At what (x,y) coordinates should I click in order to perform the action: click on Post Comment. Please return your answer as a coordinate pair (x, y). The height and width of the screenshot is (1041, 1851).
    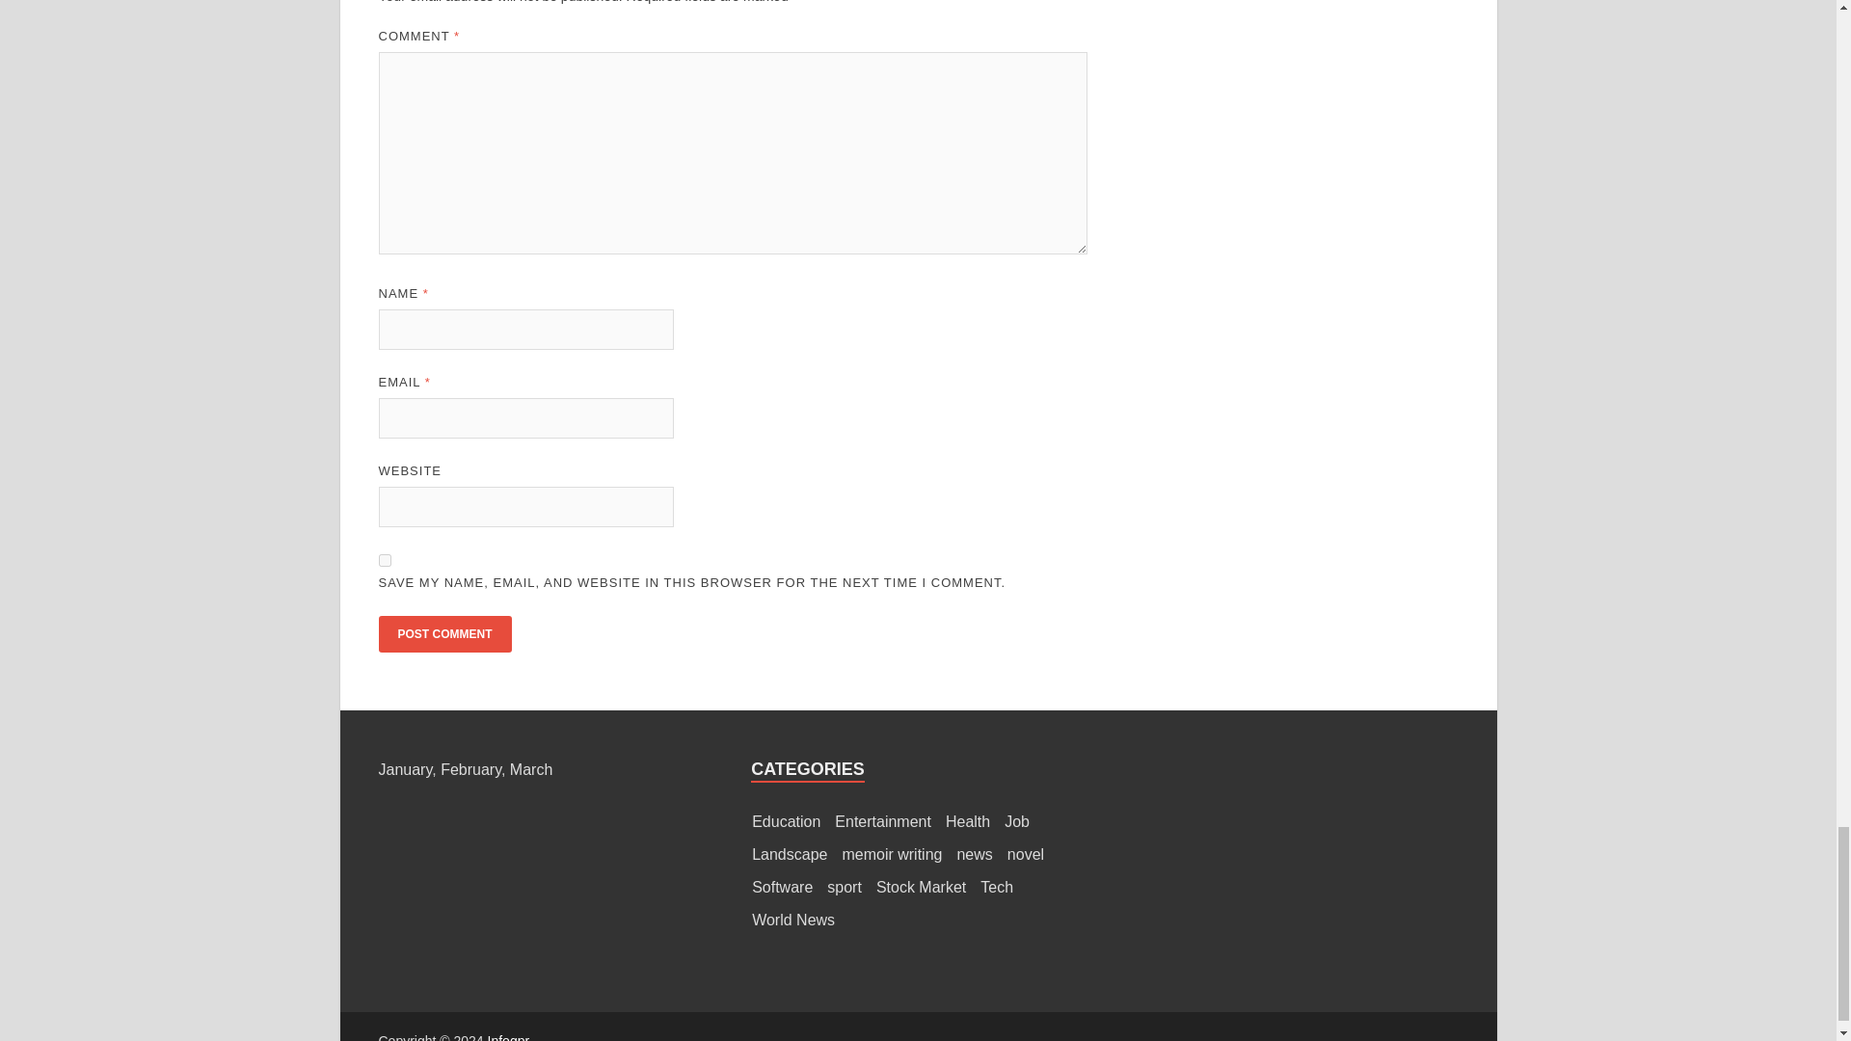
    Looking at the image, I should click on (443, 634).